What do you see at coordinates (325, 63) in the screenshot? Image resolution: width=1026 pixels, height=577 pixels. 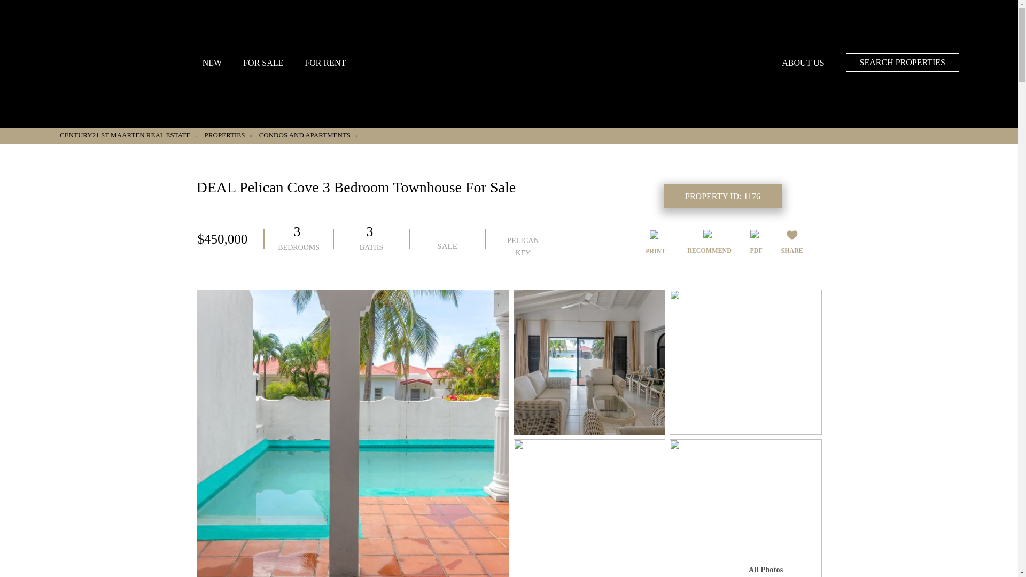 I see `FOR RENT` at bounding box center [325, 63].